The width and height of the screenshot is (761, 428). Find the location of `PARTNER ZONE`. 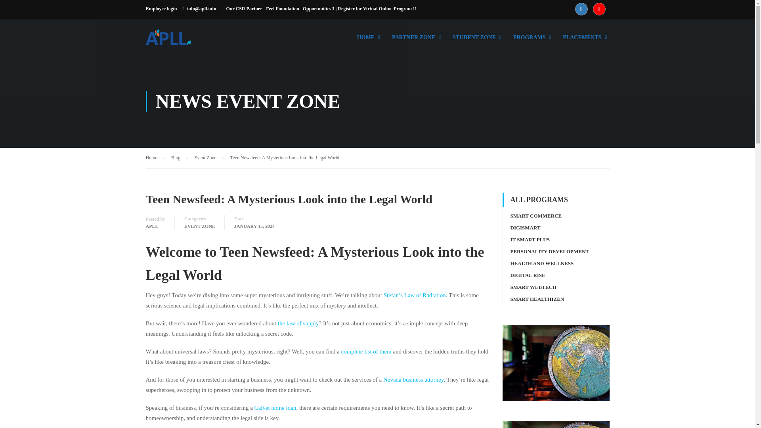

PARTNER ZONE is located at coordinates (413, 41).